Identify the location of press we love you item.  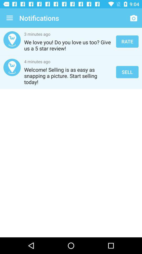
(68, 45).